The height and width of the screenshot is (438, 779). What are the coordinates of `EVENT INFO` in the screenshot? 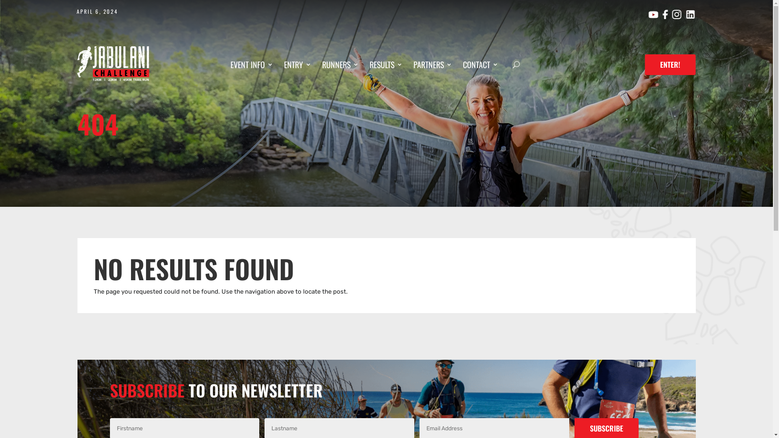 It's located at (252, 66).